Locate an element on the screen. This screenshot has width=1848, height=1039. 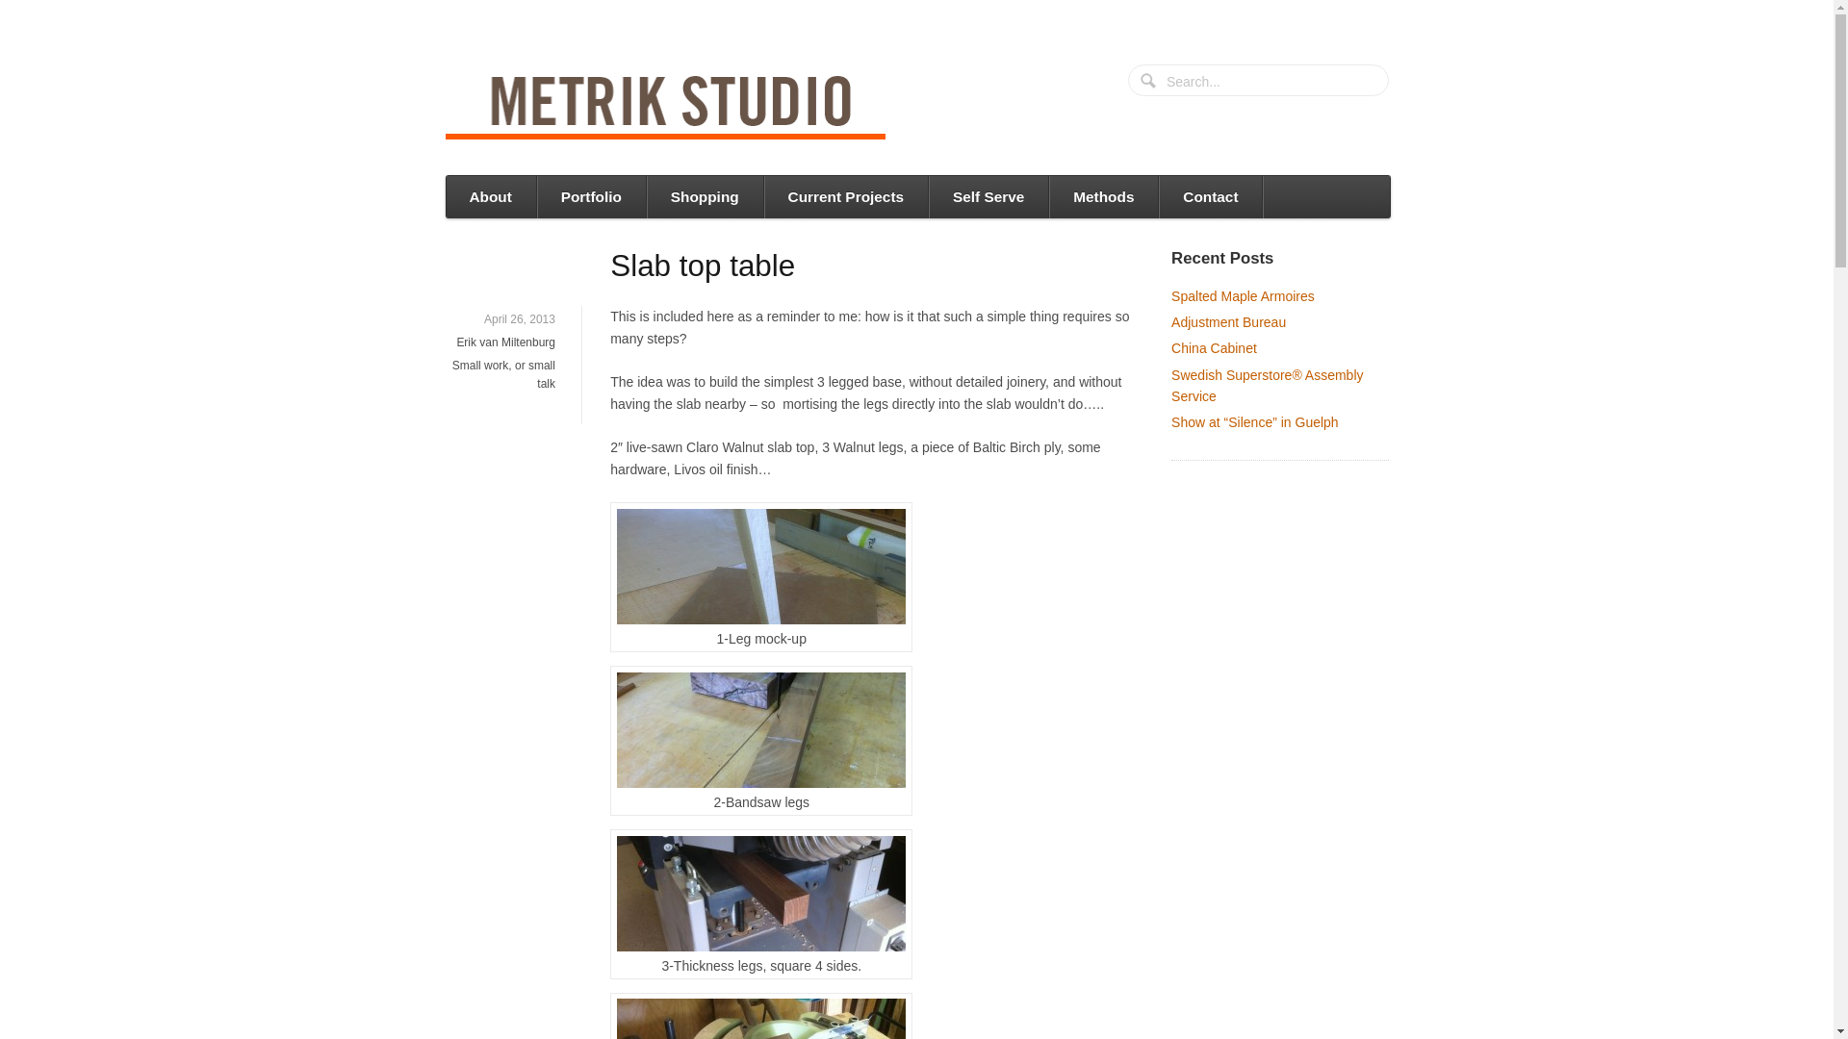
Erik van Miltenburg is located at coordinates (506, 342).